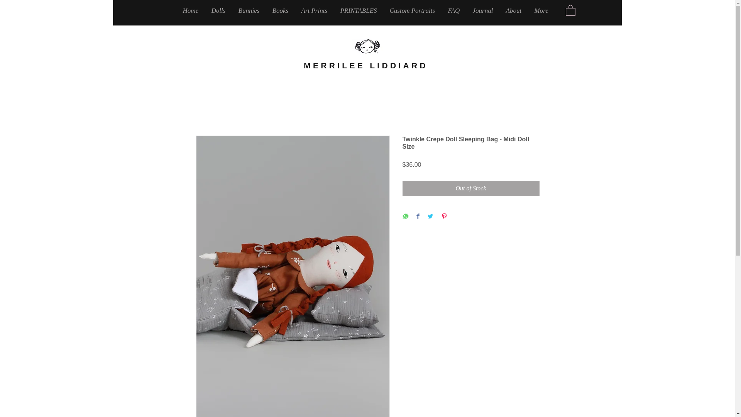 The image size is (741, 417). What do you see at coordinates (413, 10) in the screenshot?
I see `Custom Portraits` at bounding box center [413, 10].